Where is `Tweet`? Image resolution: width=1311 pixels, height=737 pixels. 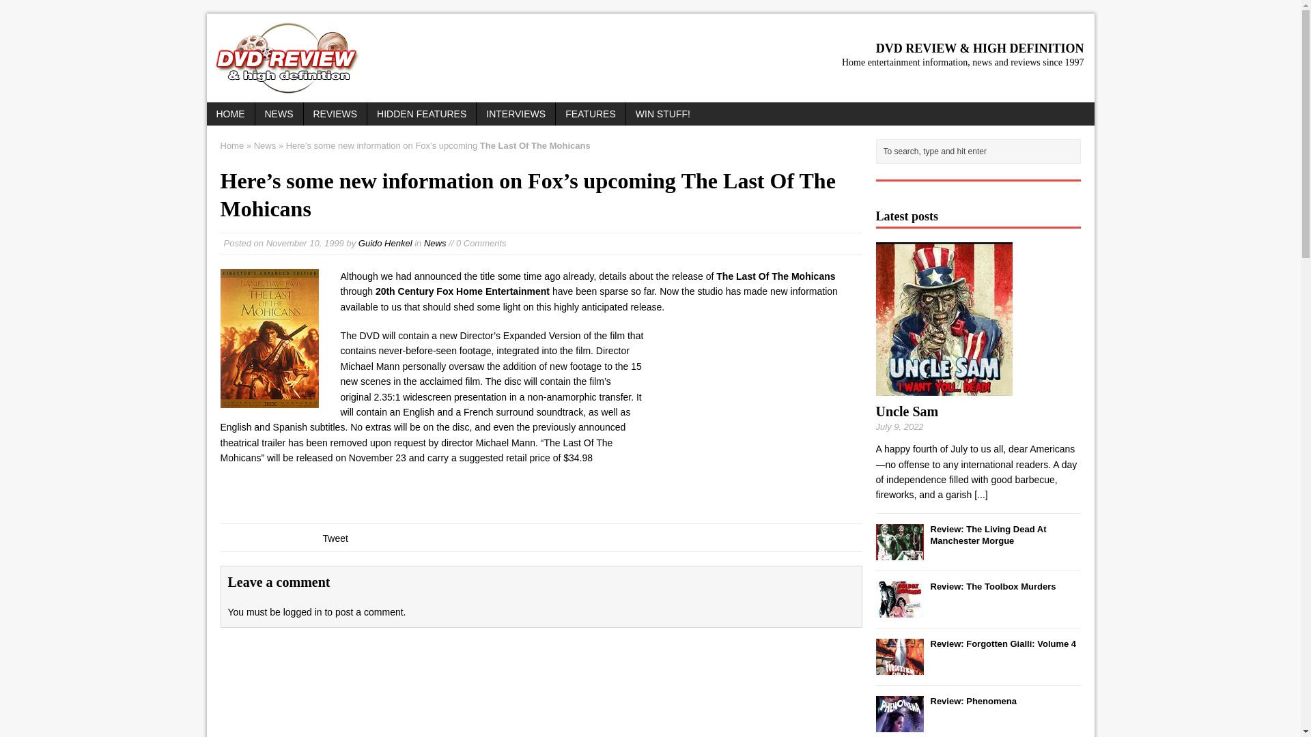
Tweet is located at coordinates (335, 538).